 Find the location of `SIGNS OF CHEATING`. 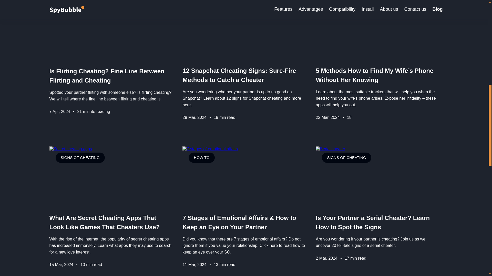

SIGNS OF CHEATING is located at coordinates (80, 158).